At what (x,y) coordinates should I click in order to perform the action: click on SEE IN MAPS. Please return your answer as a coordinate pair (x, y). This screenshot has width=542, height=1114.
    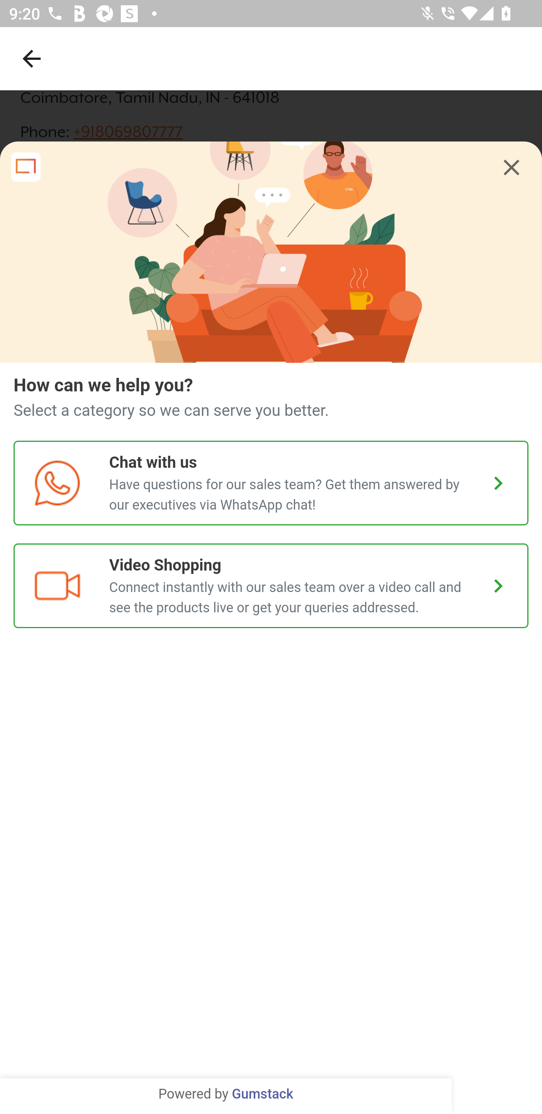
    Looking at the image, I should click on (271, 1087).